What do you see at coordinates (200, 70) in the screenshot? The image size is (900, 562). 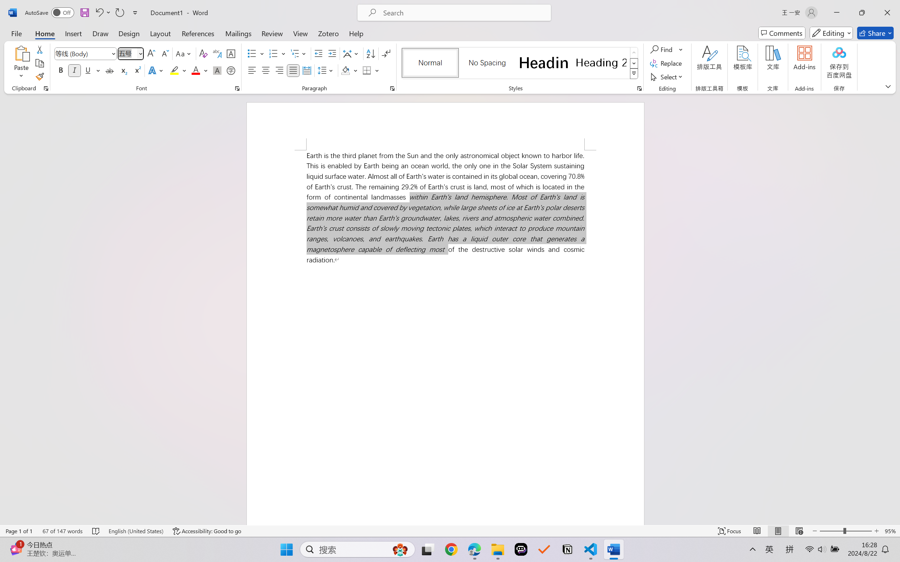 I see `Font Color` at bounding box center [200, 70].